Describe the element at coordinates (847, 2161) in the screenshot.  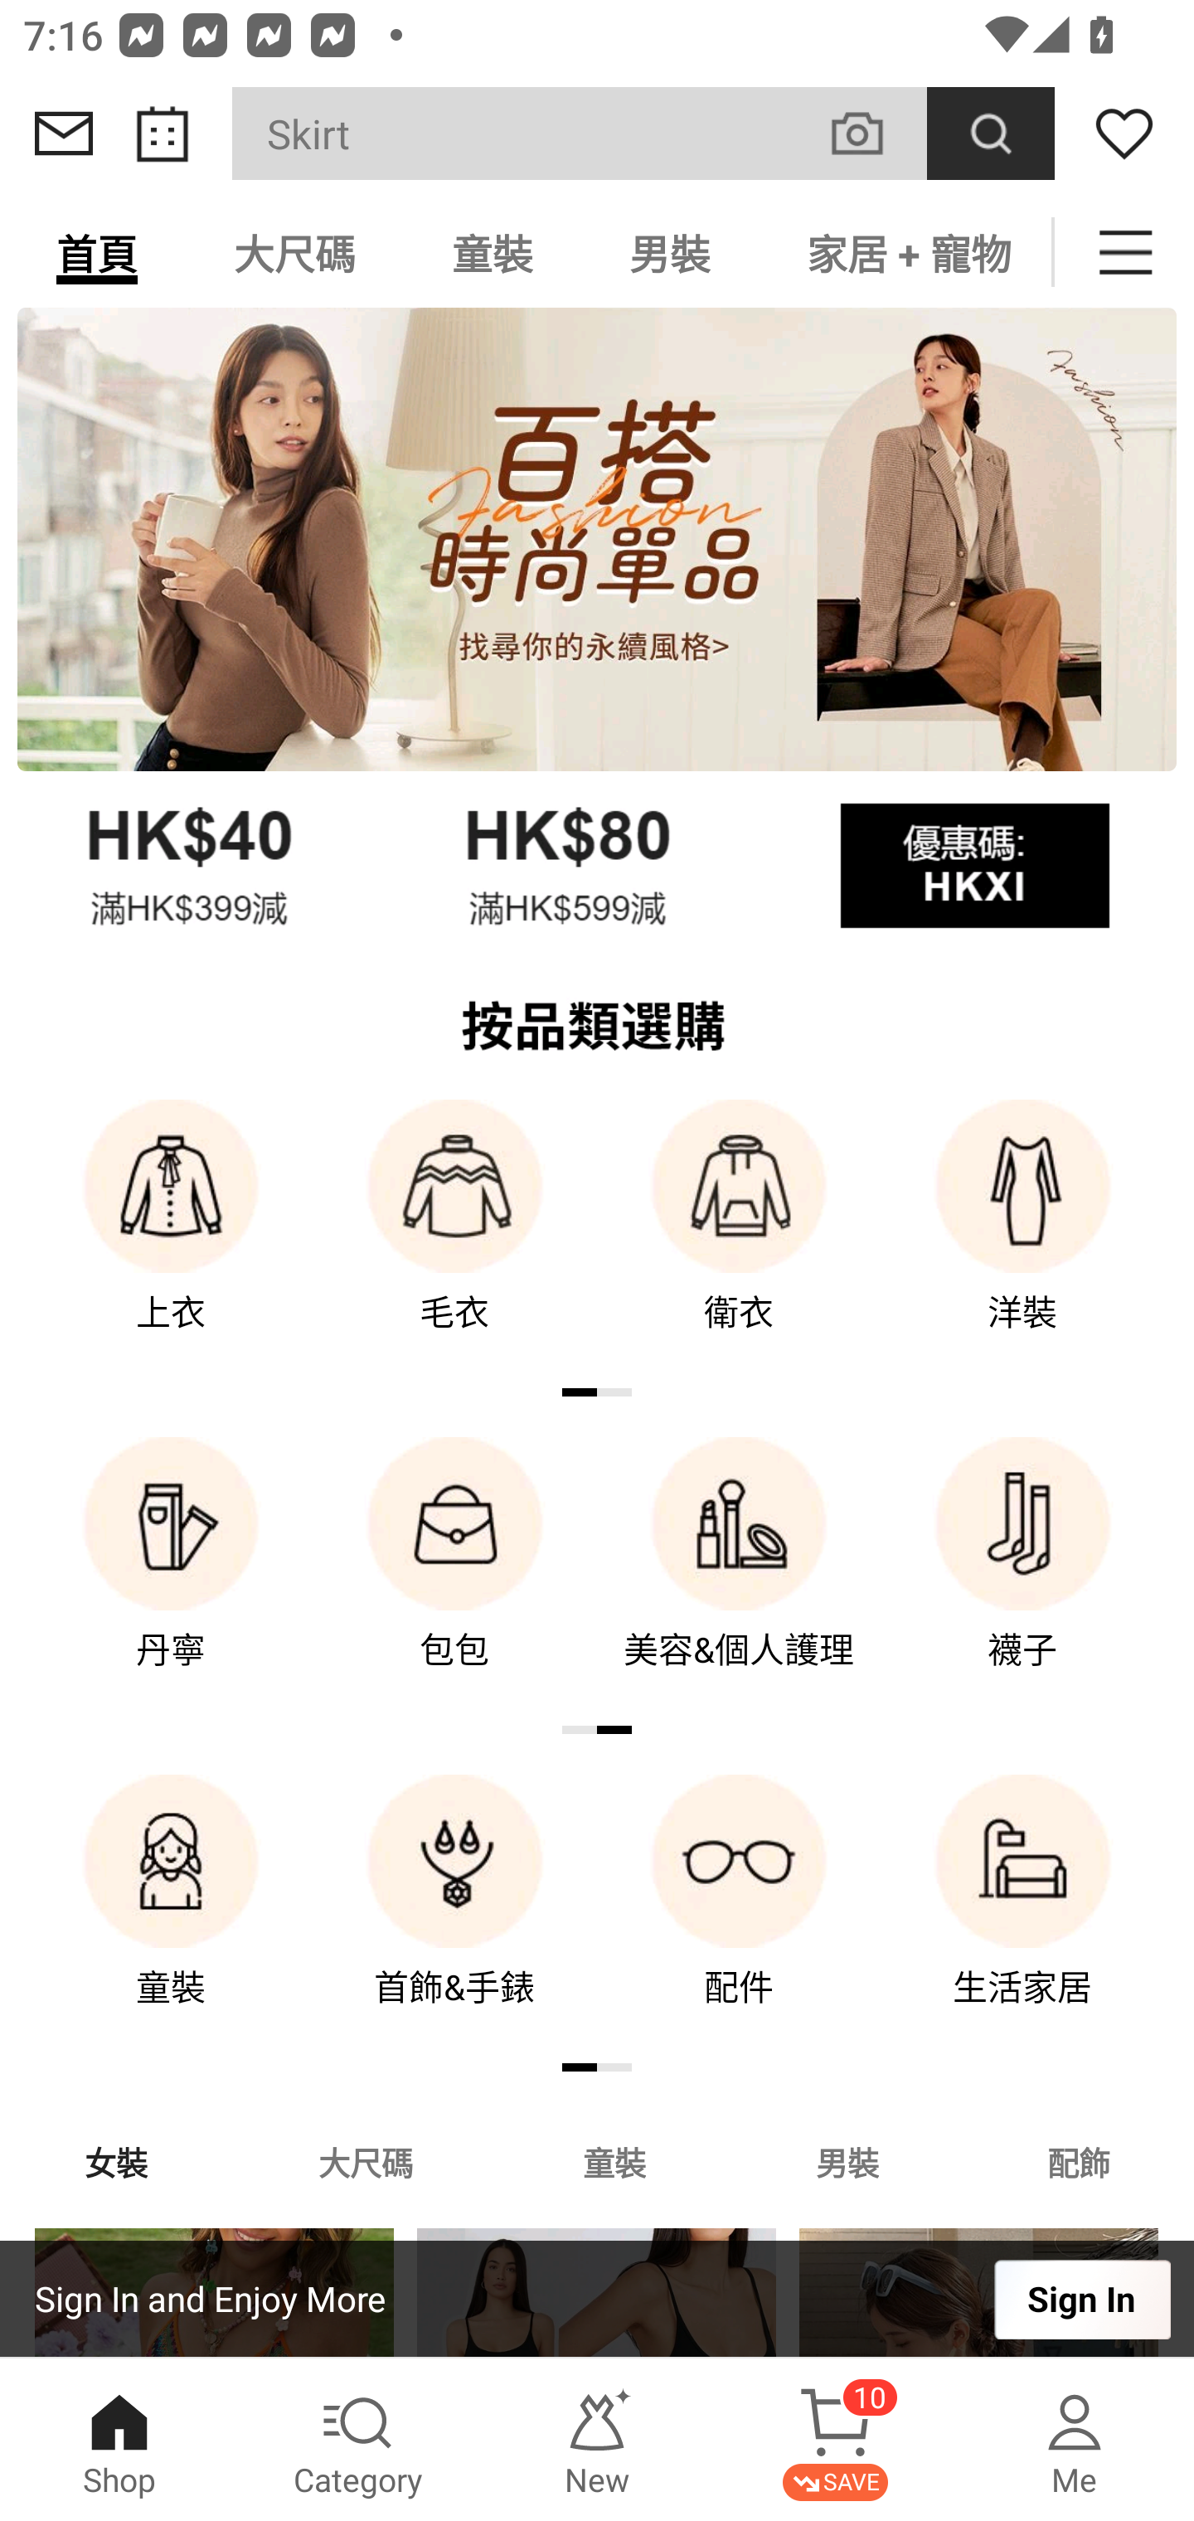
I see `男裝` at that location.